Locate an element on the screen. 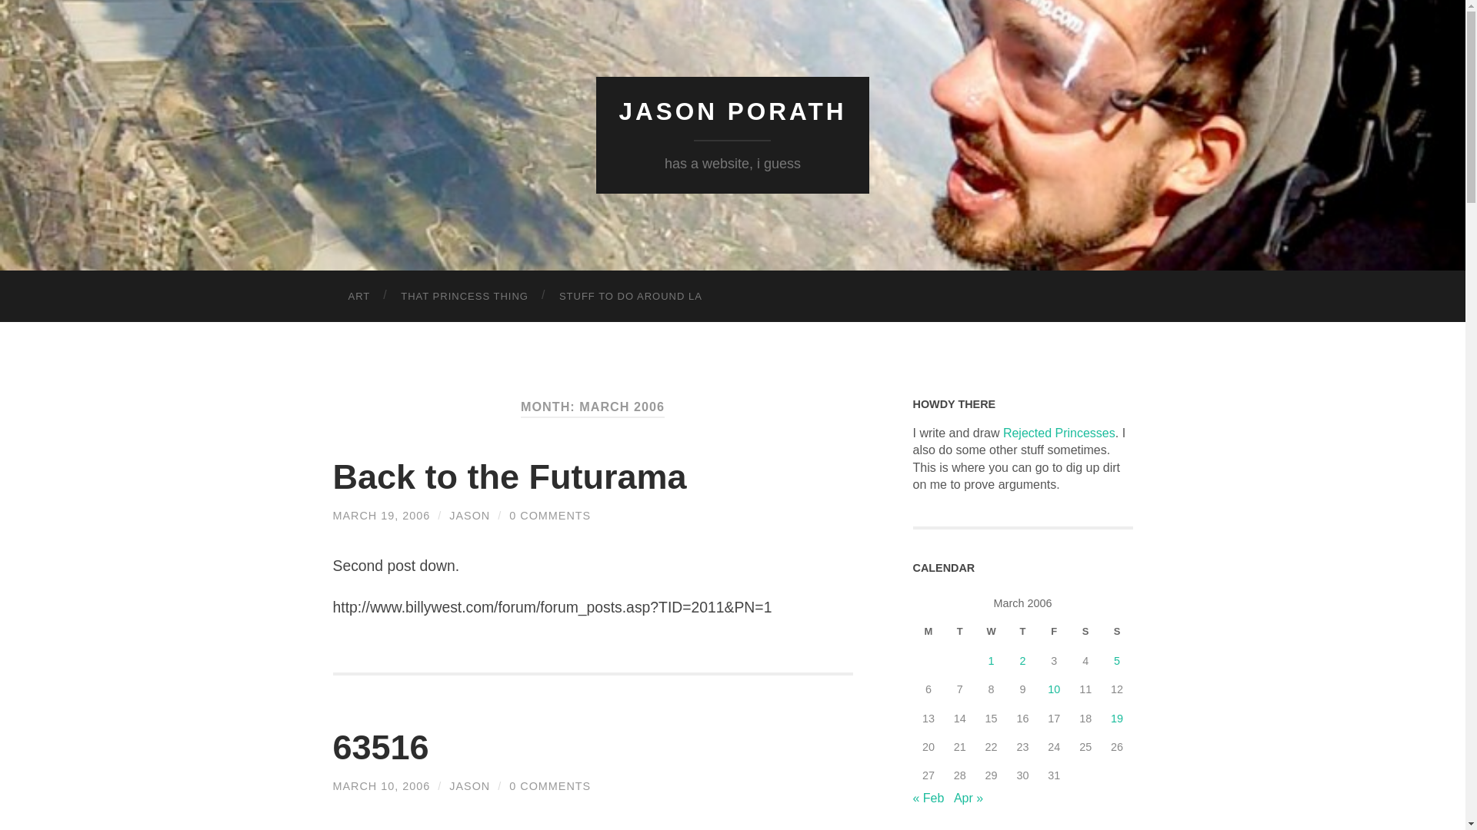 The height and width of the screenshot is (830, 1477). 0 COMMENTS is located at coordinates (550, 516).